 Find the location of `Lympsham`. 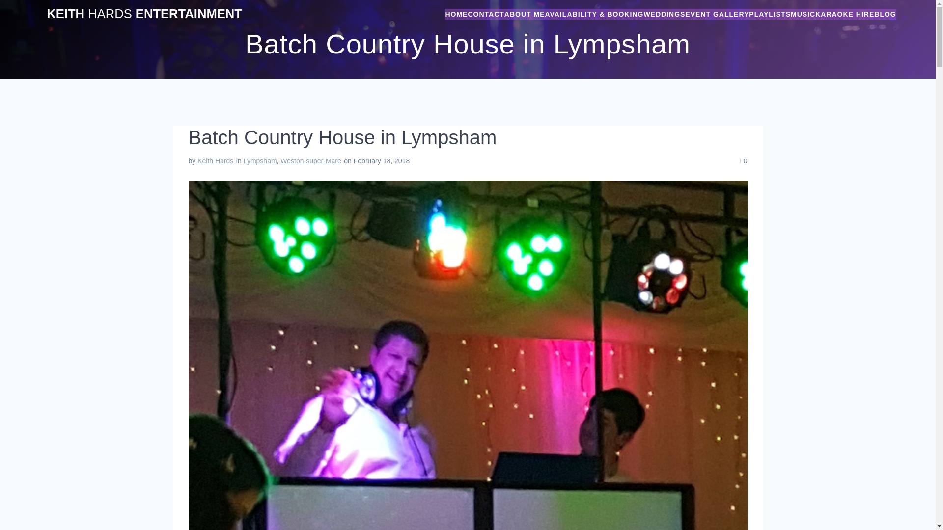

Lympsham is located at coordinates (260, 160).